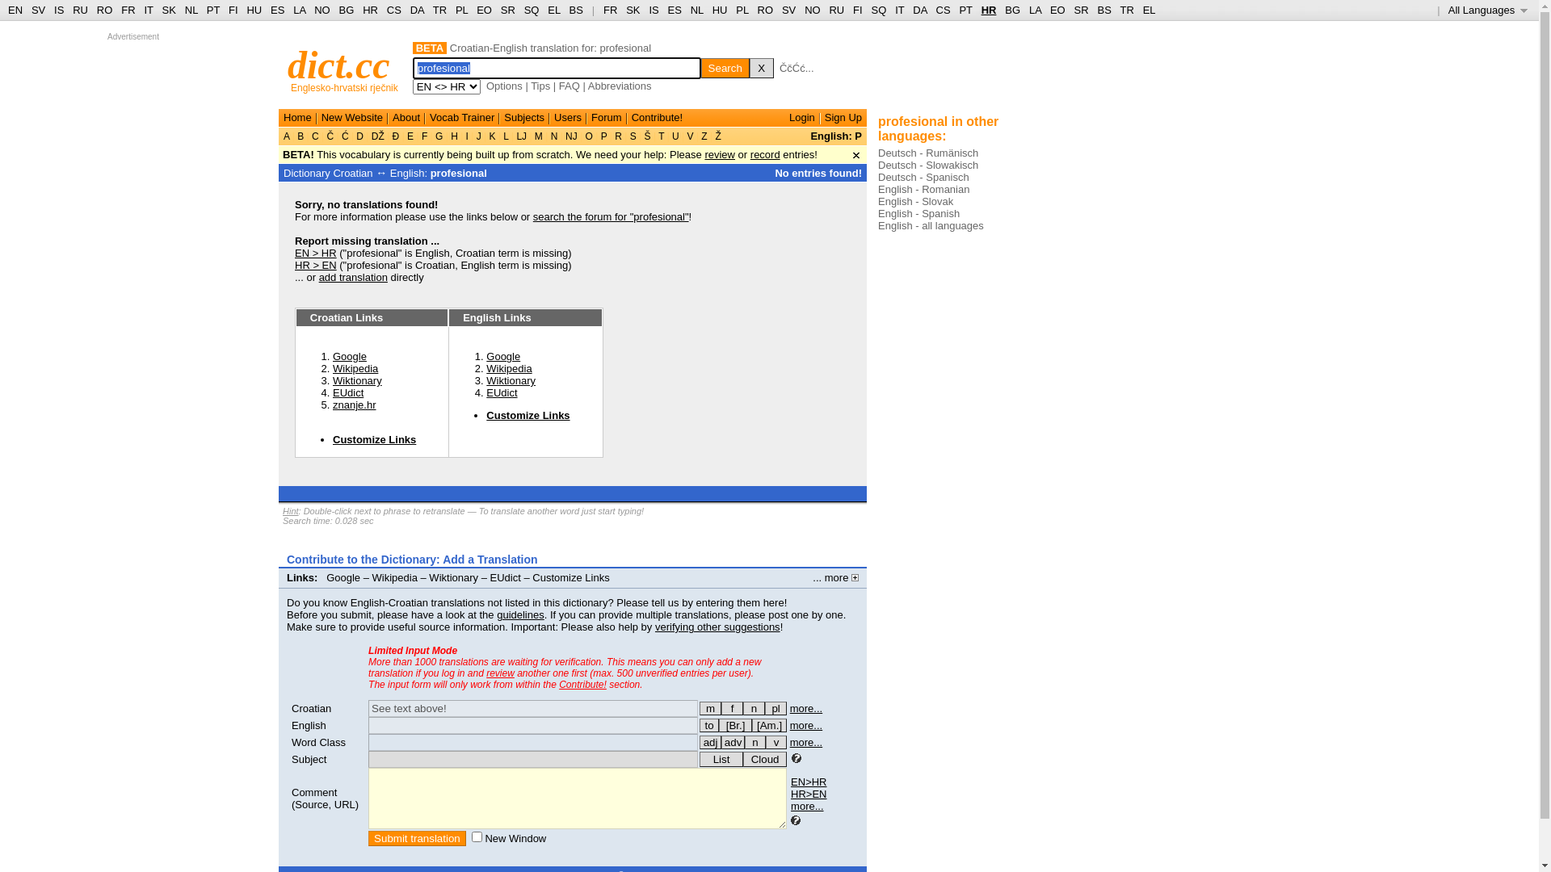  I want to click on NO, so click(813, 10).